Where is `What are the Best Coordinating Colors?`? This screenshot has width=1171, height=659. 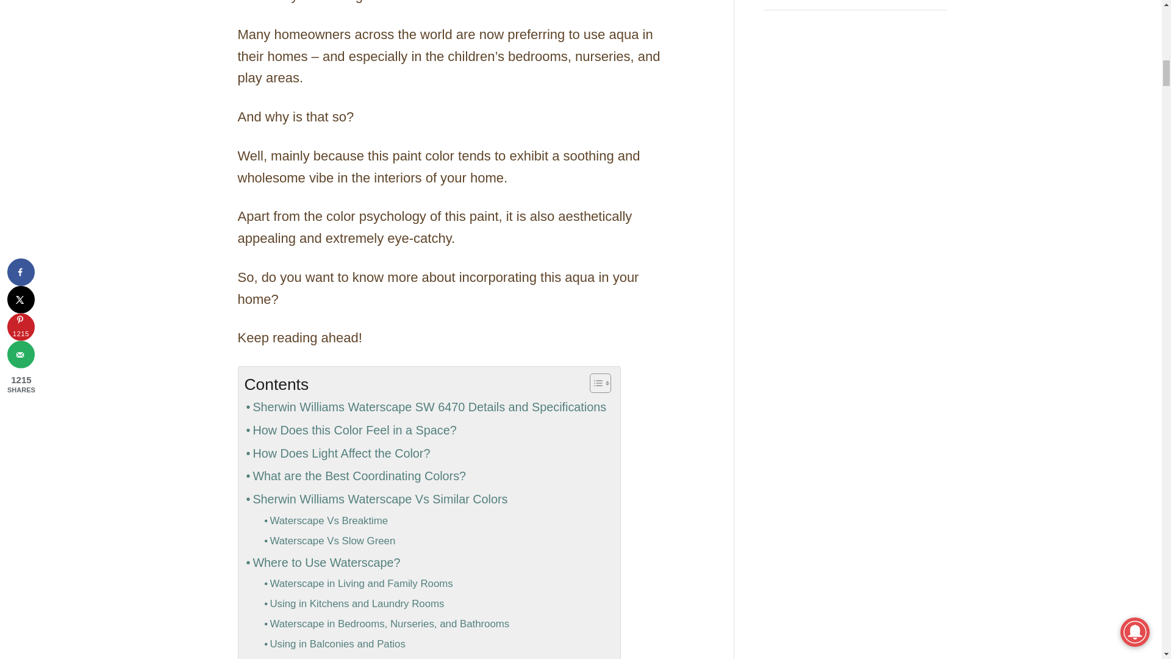 What are the Best Coordinating Colors? is located at coordinates (355, 477).